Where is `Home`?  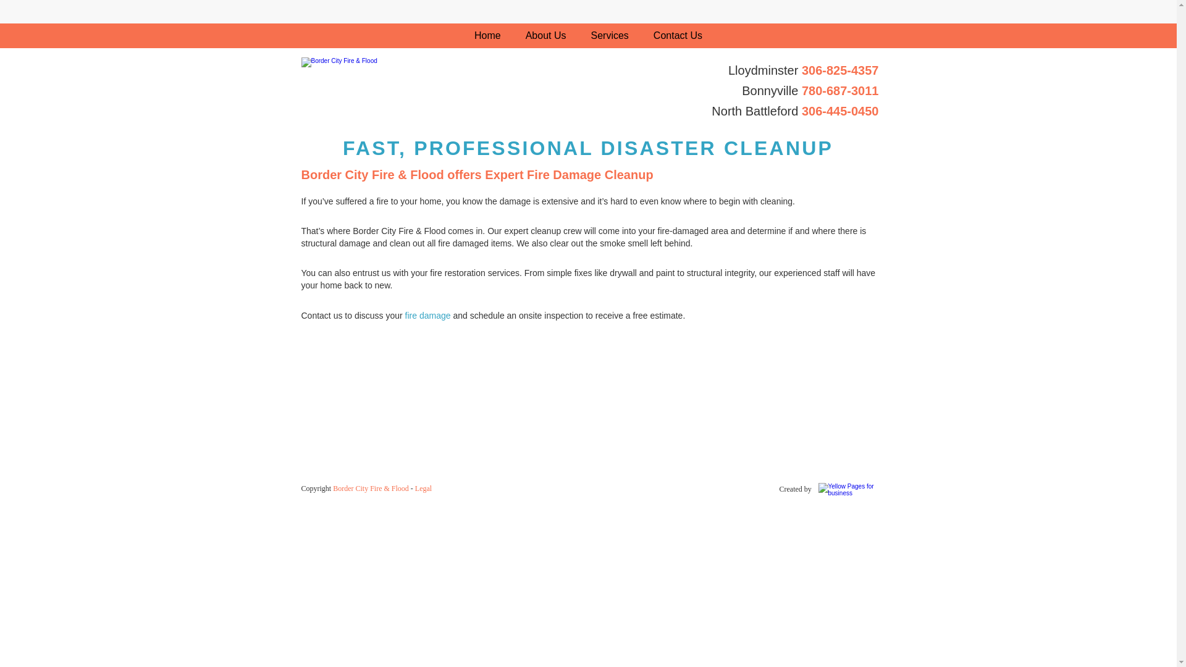 Home is located at coordinates (488, 36).